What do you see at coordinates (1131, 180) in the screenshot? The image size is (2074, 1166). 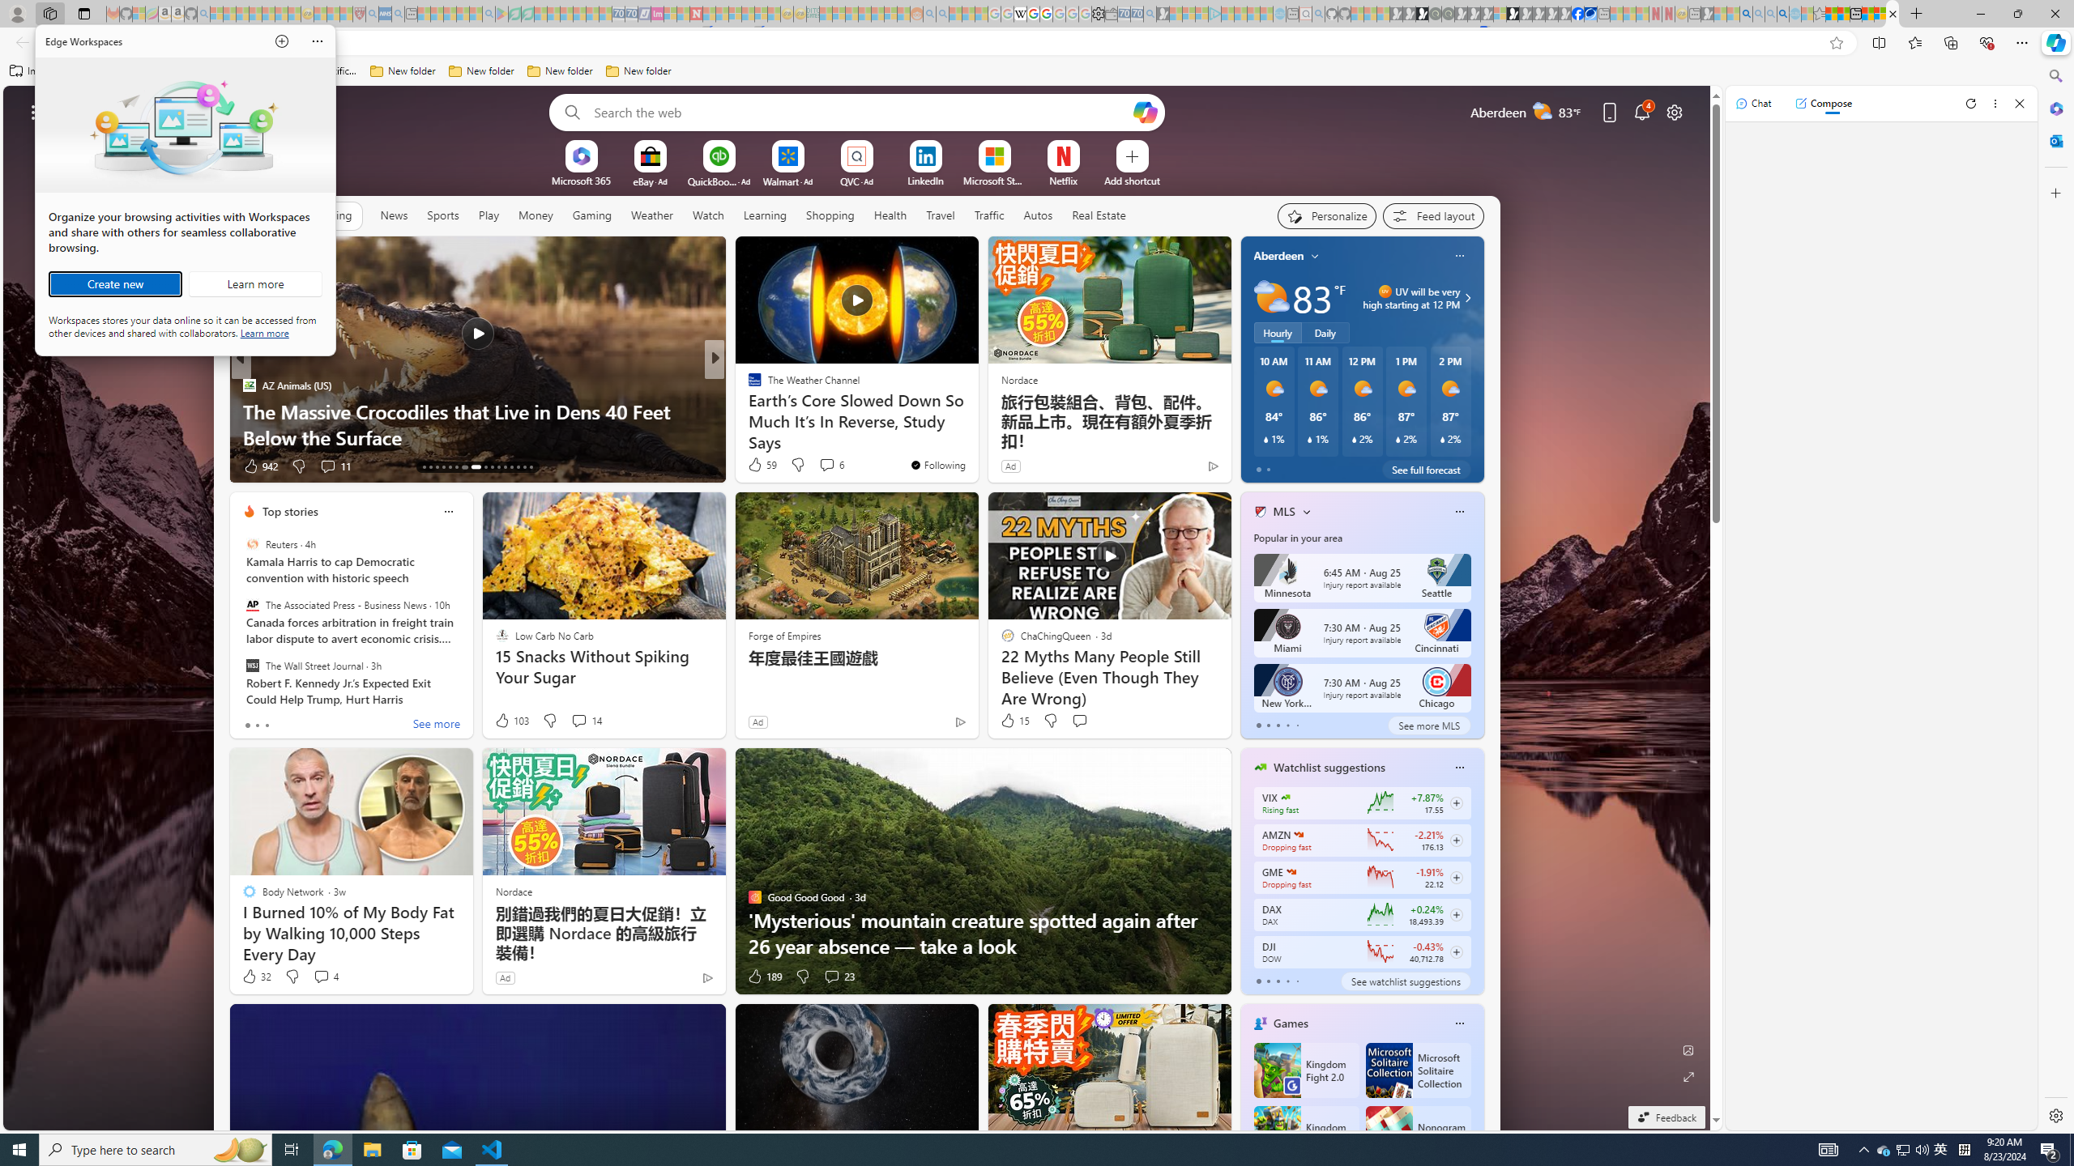 I see `Add a site` at bounding box center [1131, 180].